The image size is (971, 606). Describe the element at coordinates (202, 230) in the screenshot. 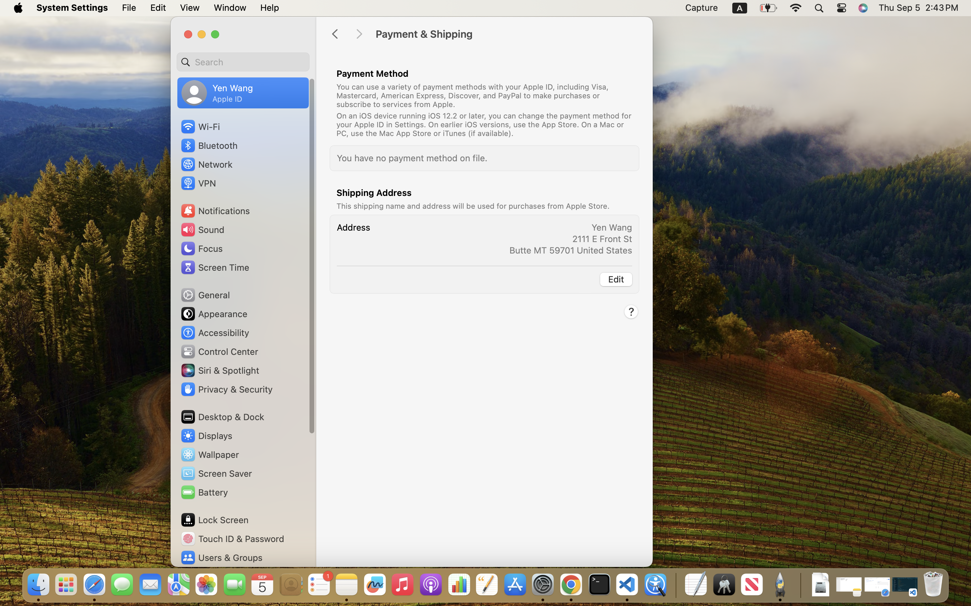

I see `Sound` at that location.